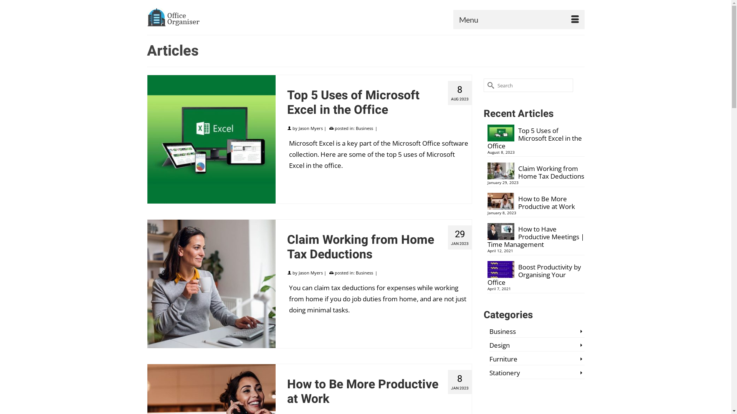 This screenshot has height=414, width=737. What do you see at coordinates (216, 17) in the screenshot?
I see `Office Organiser` at bounding box center [216, 17].